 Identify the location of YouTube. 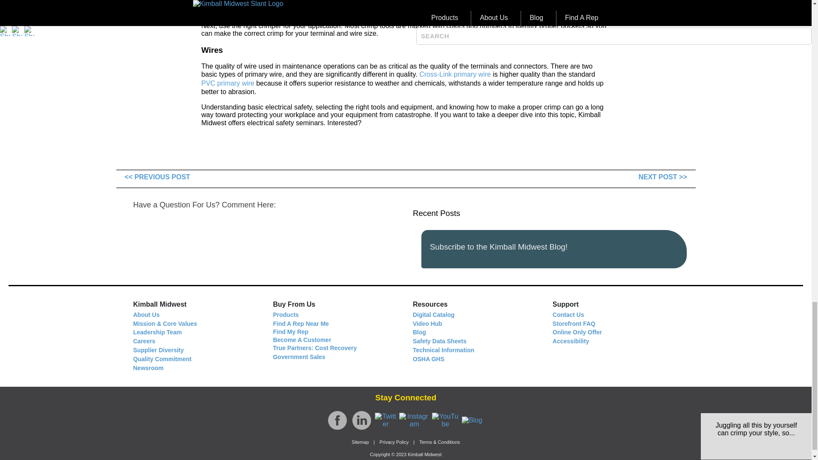
(445, 420).